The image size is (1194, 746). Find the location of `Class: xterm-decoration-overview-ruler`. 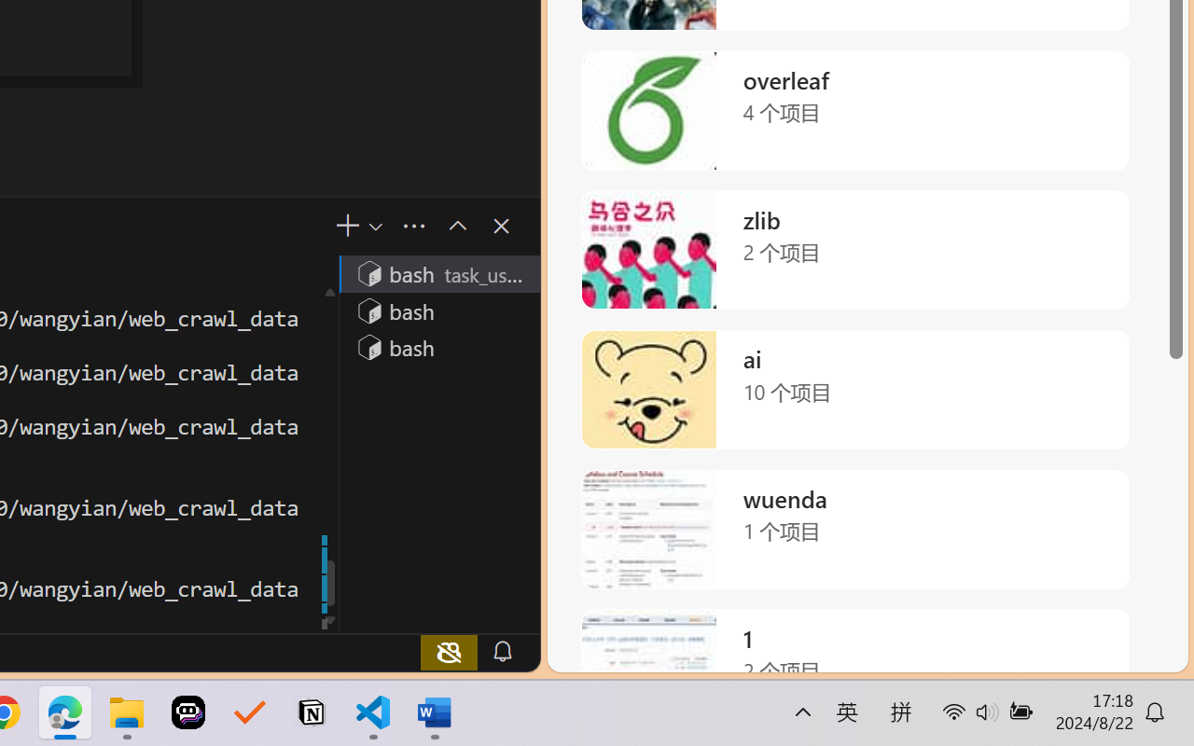

Class: xterm-decoration-overview-ruler is located at coordinates (328, 453).